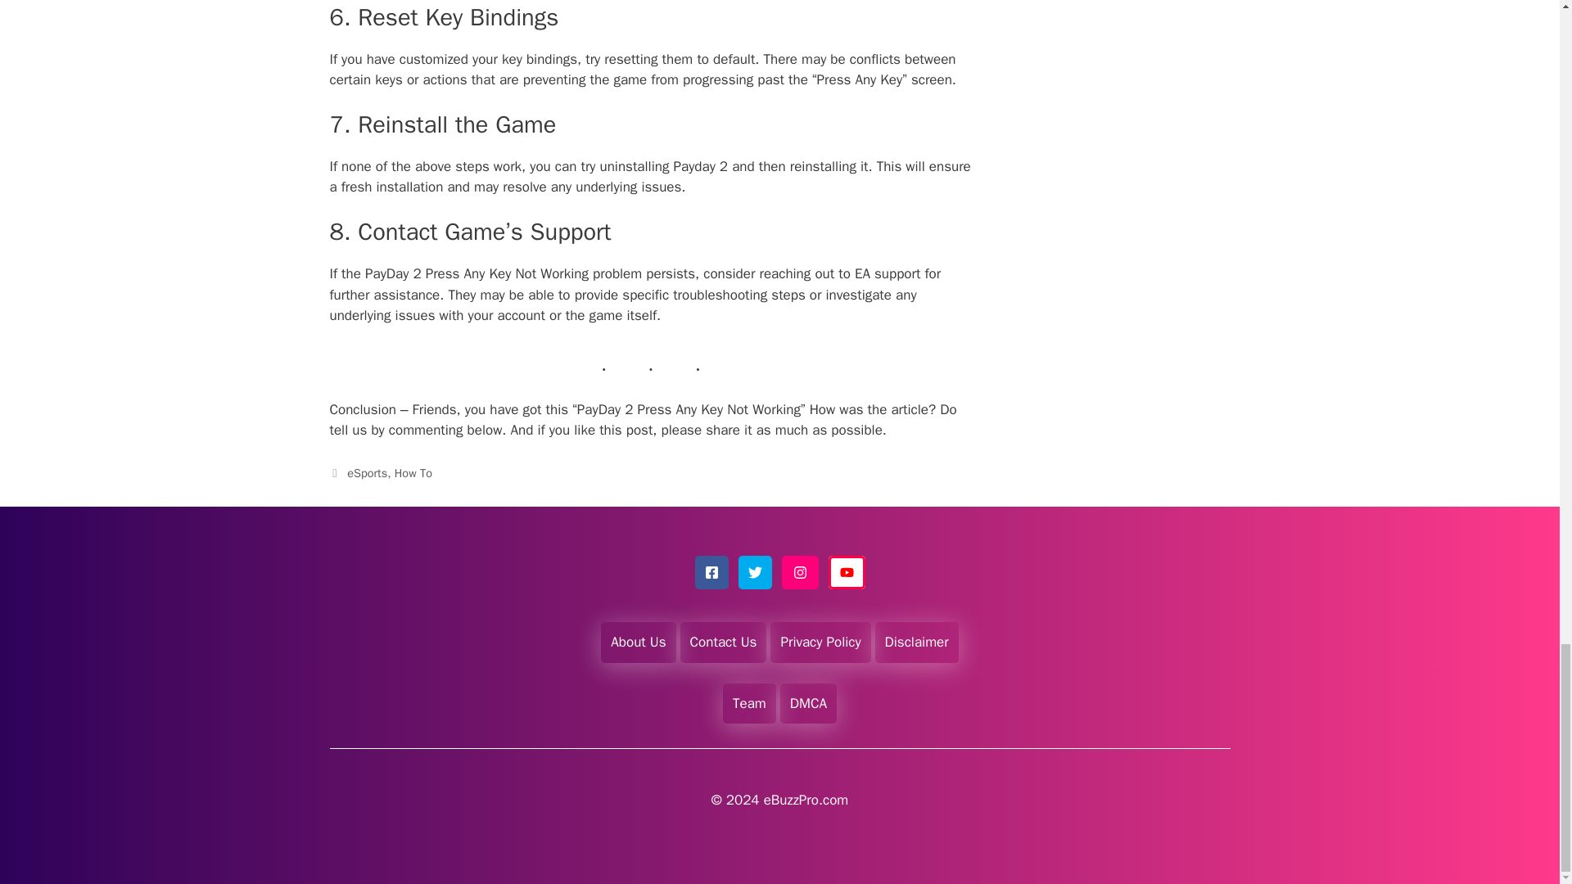 The image size is (1572, 884). Describe the element at coordinates (917, 642) in the screenshot. I see `Disclaimer` at that location.